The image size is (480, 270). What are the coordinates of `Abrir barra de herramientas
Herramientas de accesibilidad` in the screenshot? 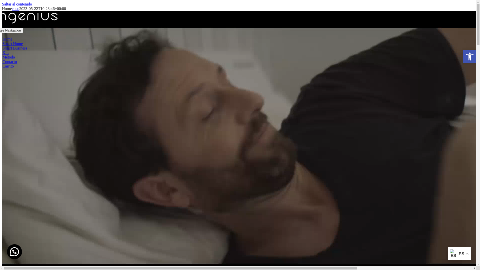 It's located at (470, 56).